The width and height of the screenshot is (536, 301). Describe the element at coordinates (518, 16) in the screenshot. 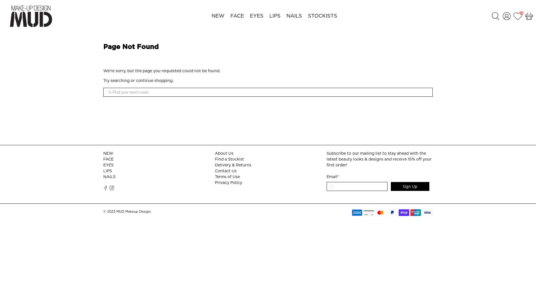

I see `0` at that location.